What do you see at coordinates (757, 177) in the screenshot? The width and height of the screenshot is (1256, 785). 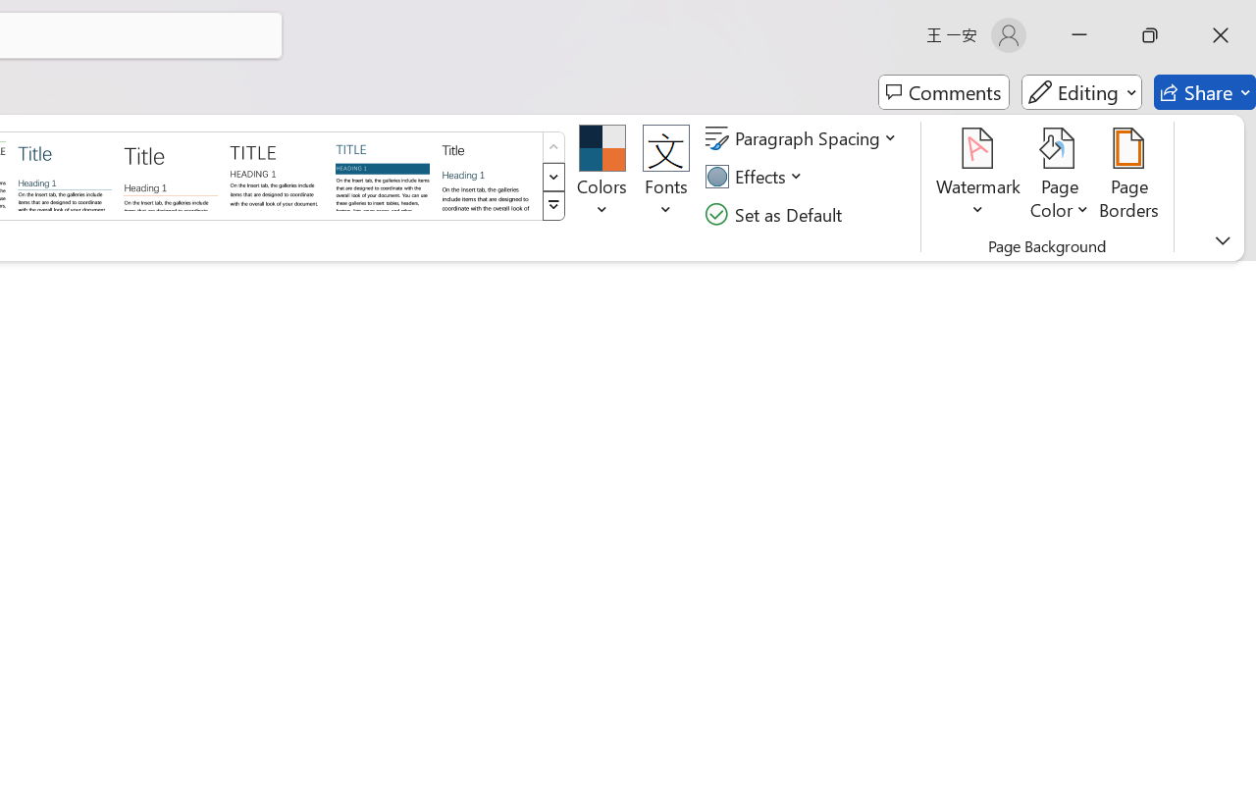 I see `Effects` at bounding box center [757, 177].